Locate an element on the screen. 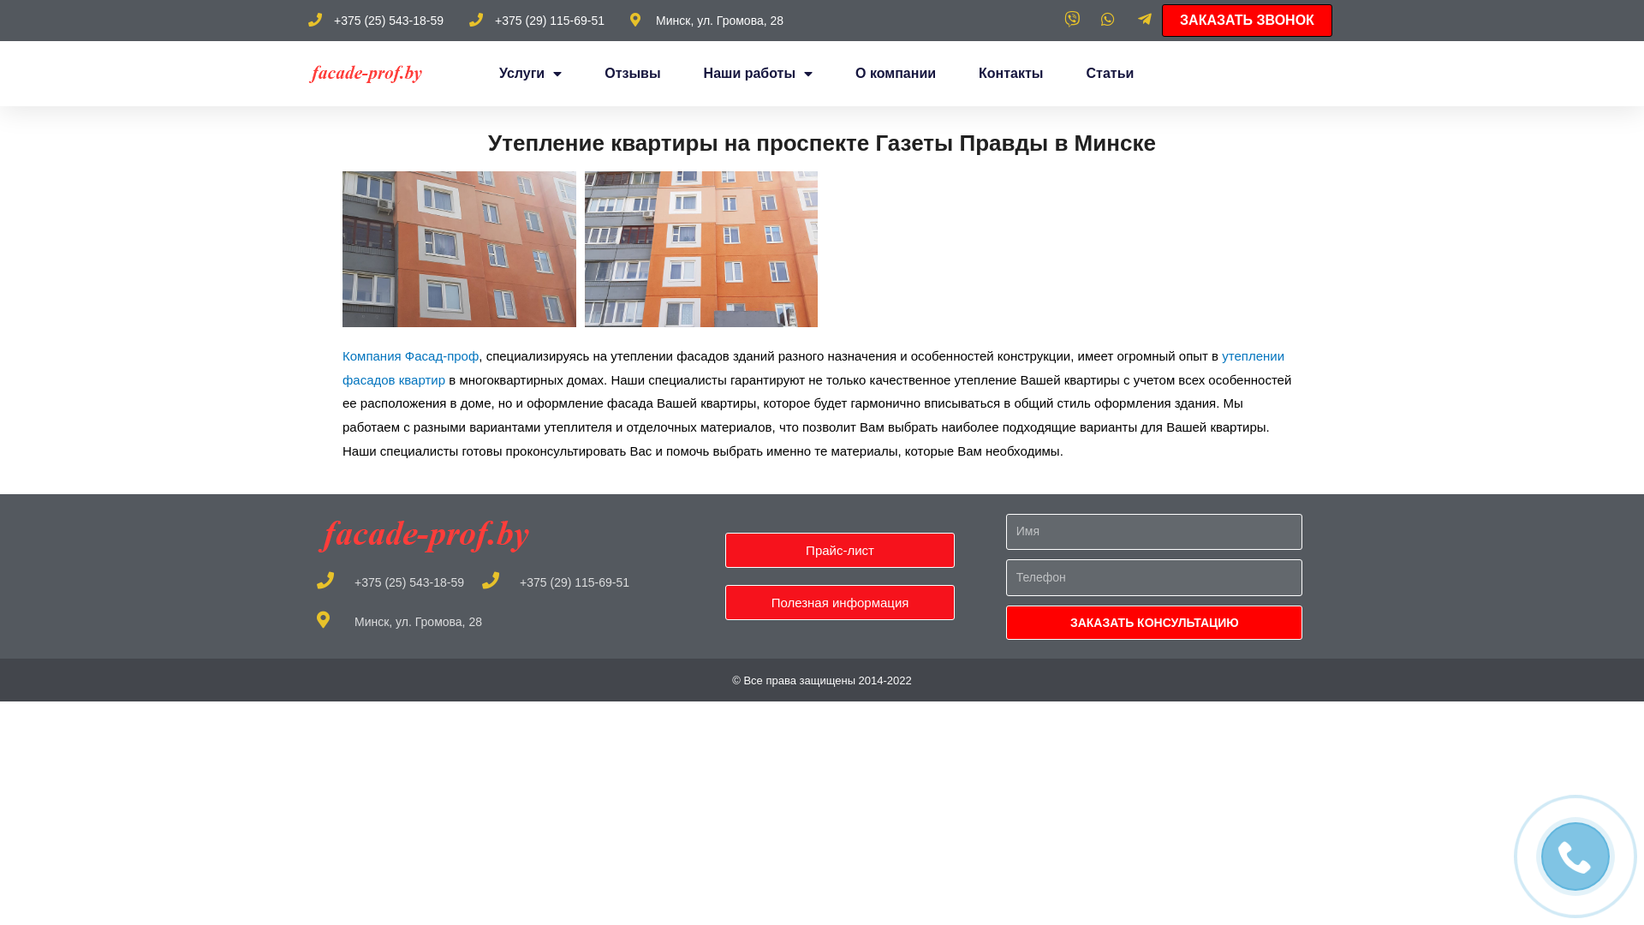  +375 (25) 543-18-59 is located at coordinates (390, 582).